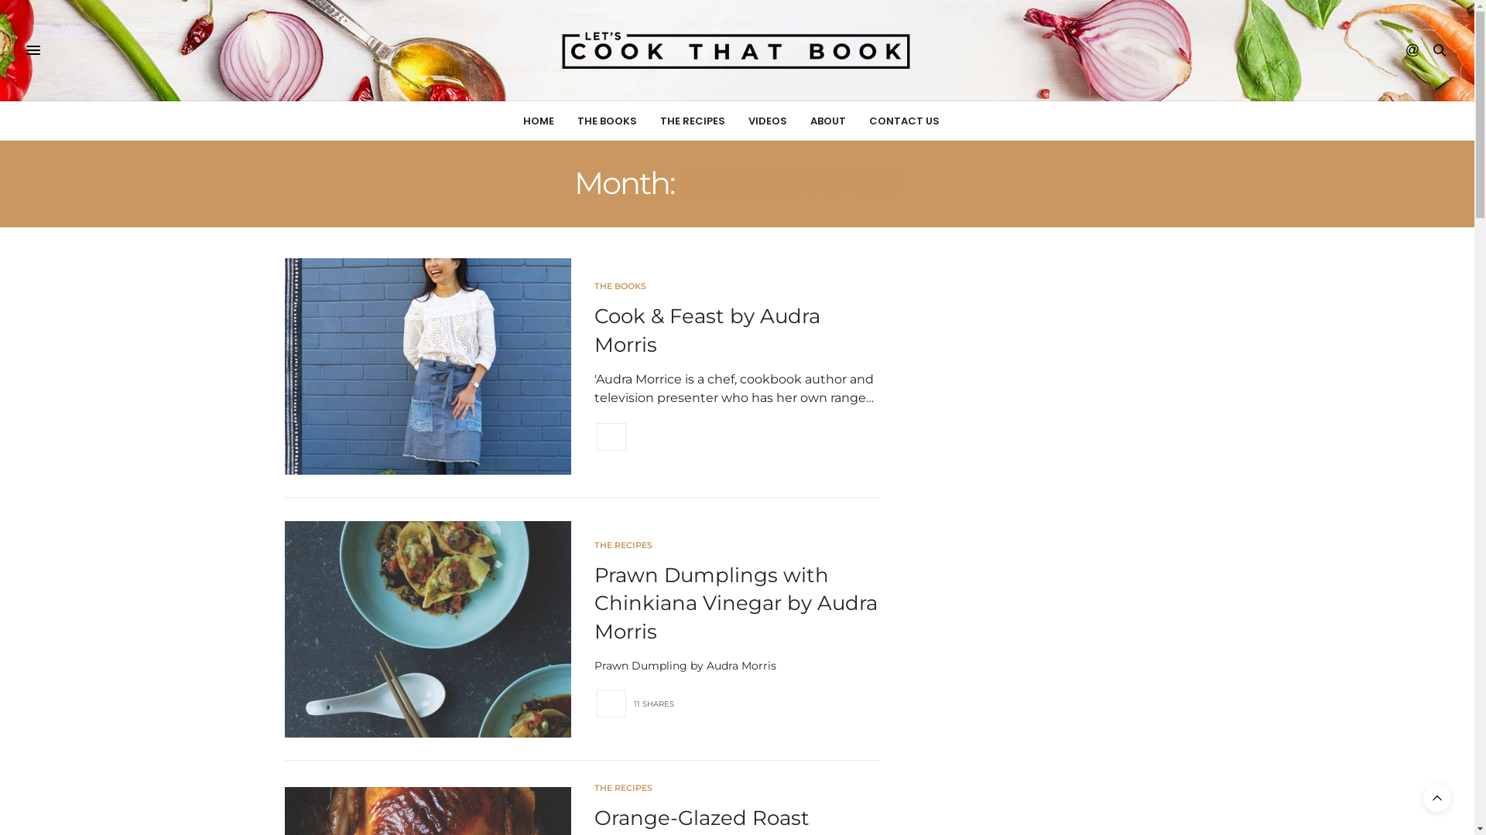 This screenshot has height=835, width=1486. I want to click on Cook & Feast by Audra Morris, so click(428, 366).